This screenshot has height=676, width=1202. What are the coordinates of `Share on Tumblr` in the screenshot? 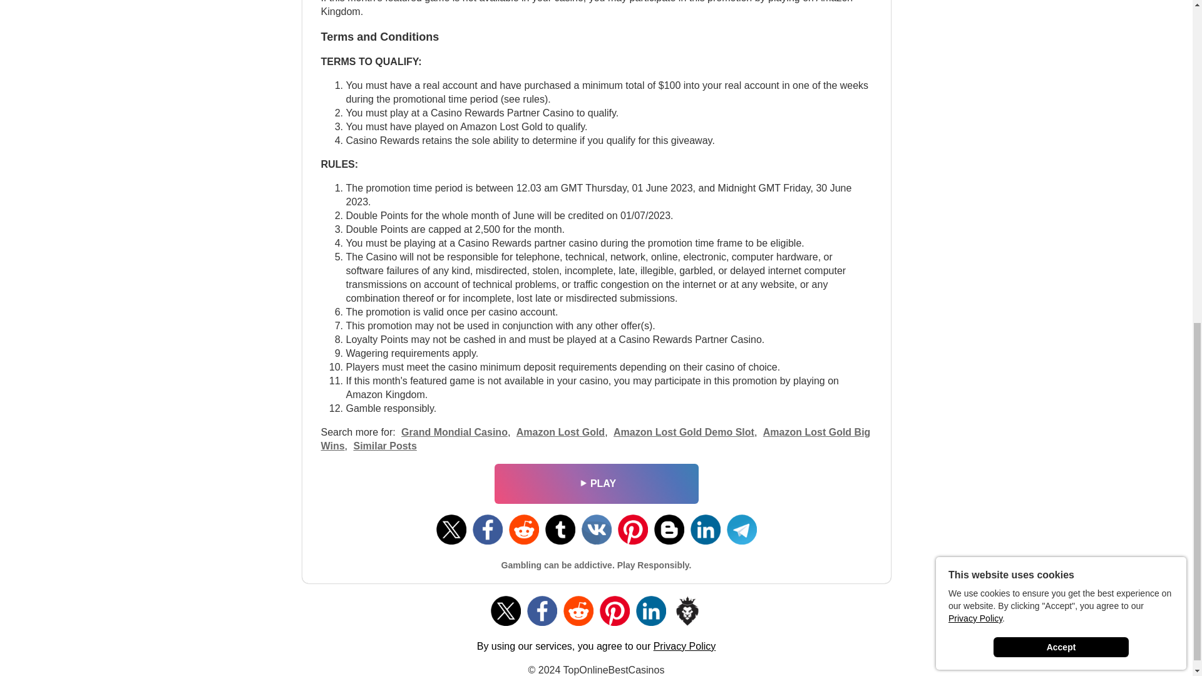 It's located at (559, 530).